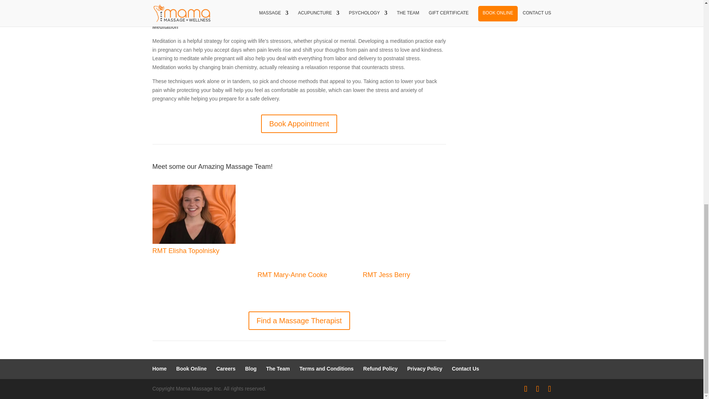  What do you see at coordinates (185, 250) in the screenshot?
I see `RMT Elisha Topolnisky` at bounding box center [185, 250].